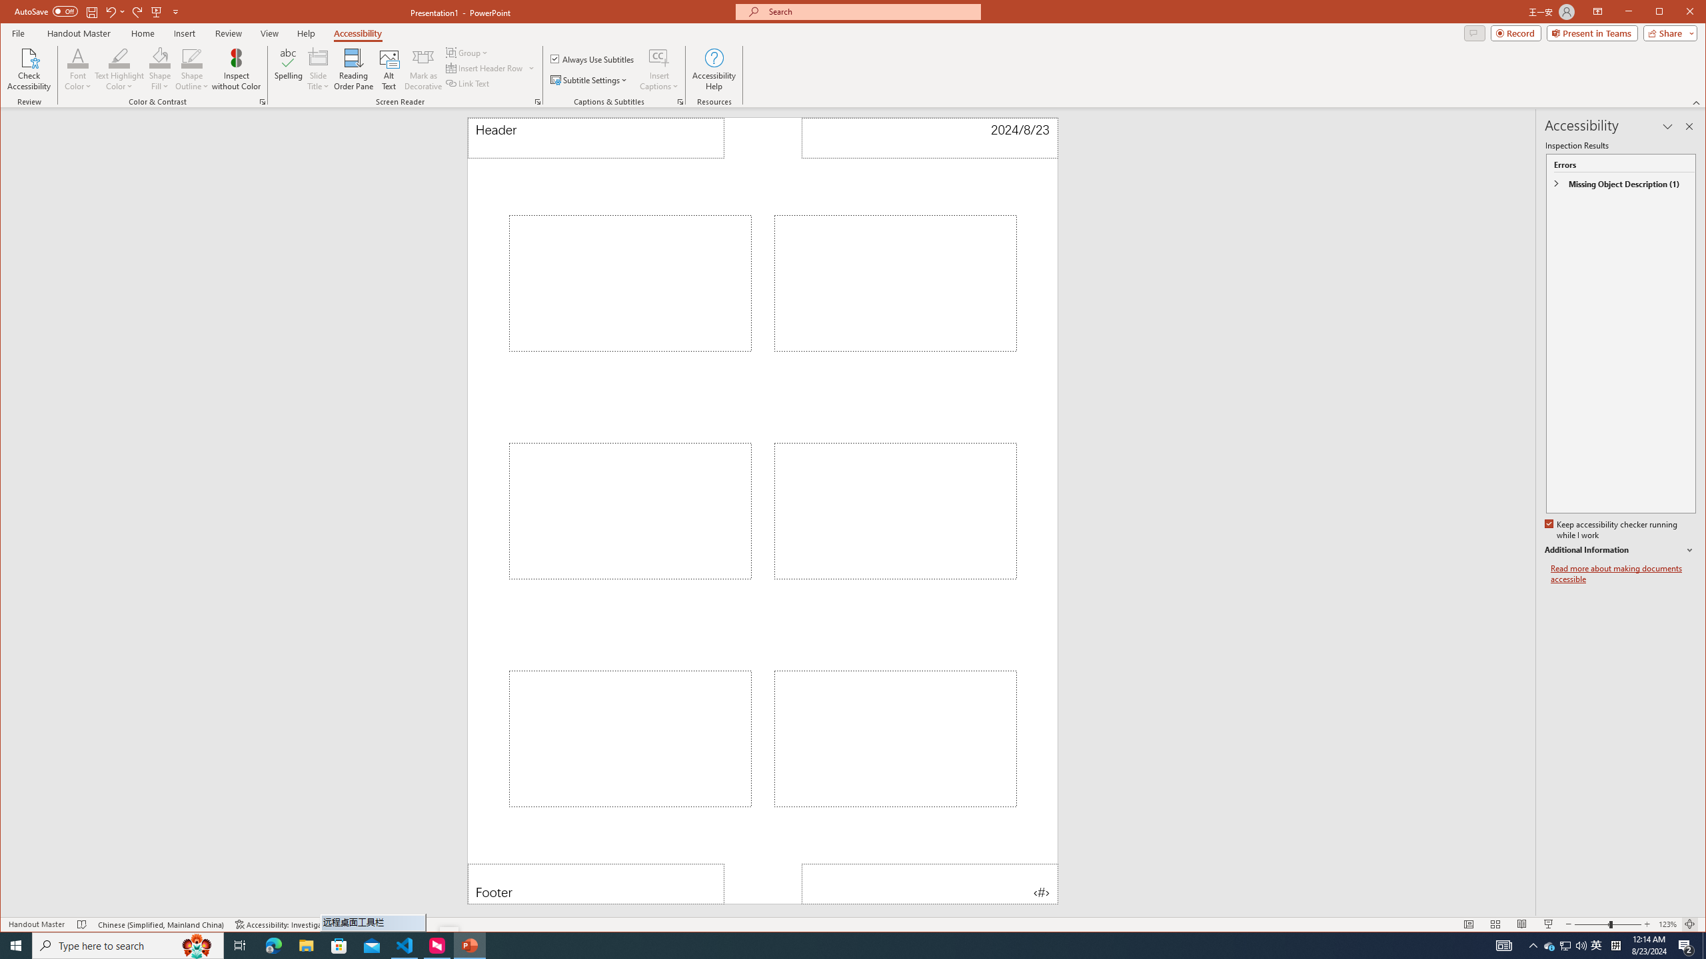  I want to click on Group, so click(468, 52).